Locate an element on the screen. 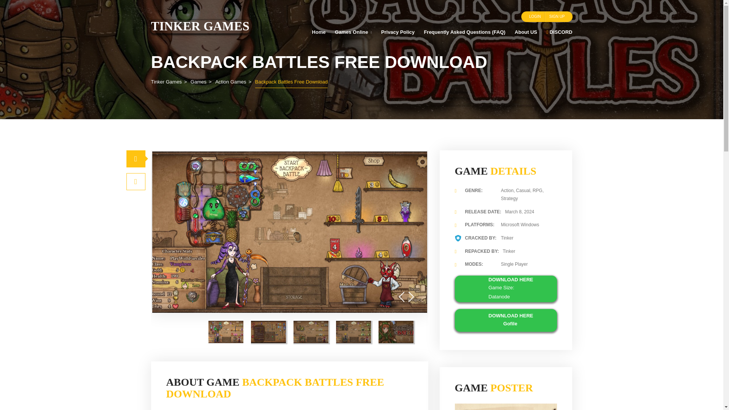  DISCORD is located at coordinates (557, 32).